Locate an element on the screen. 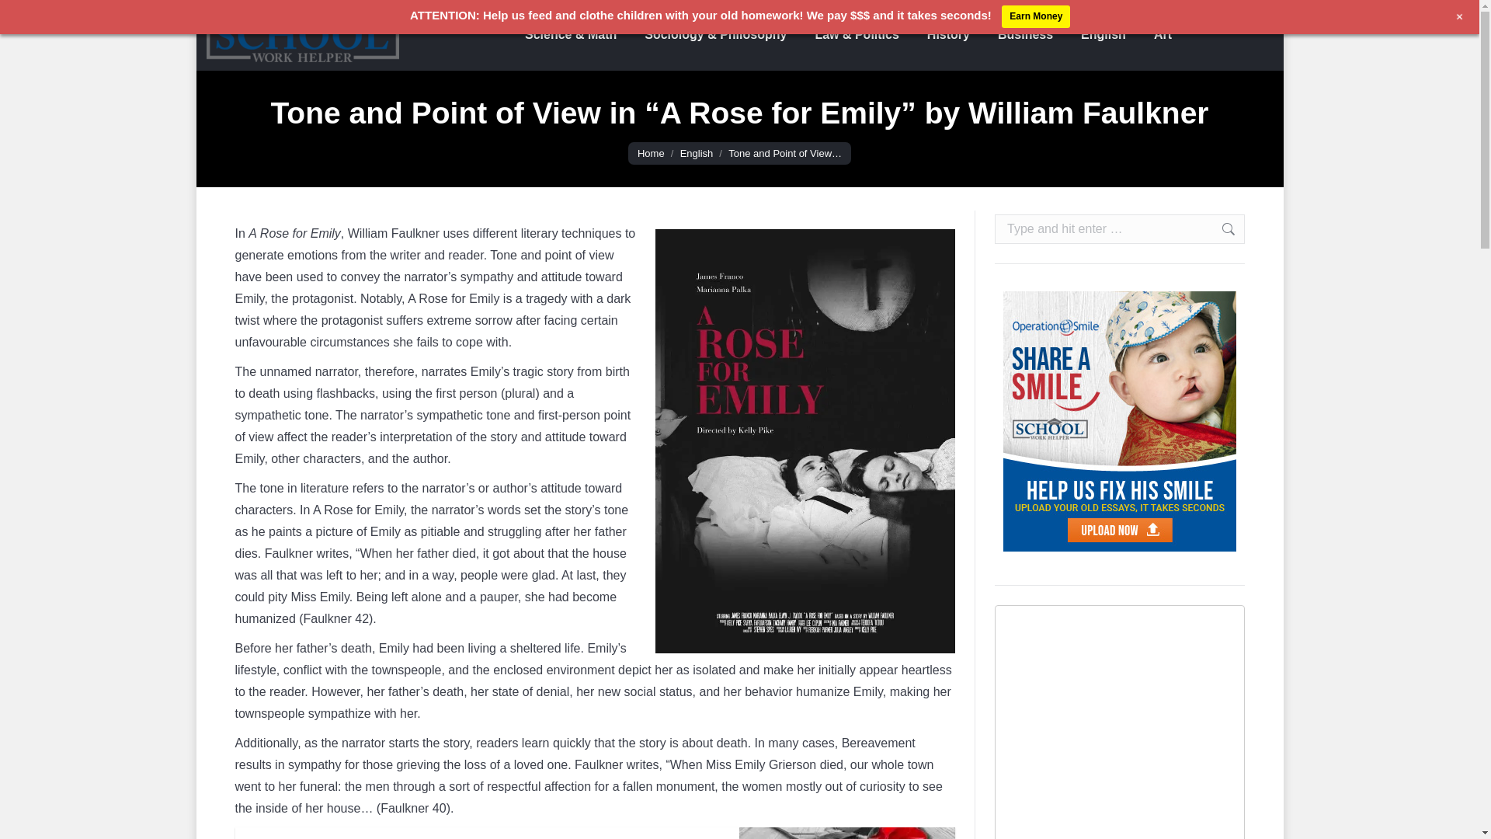  Go! is located at coordinates (54, 17).